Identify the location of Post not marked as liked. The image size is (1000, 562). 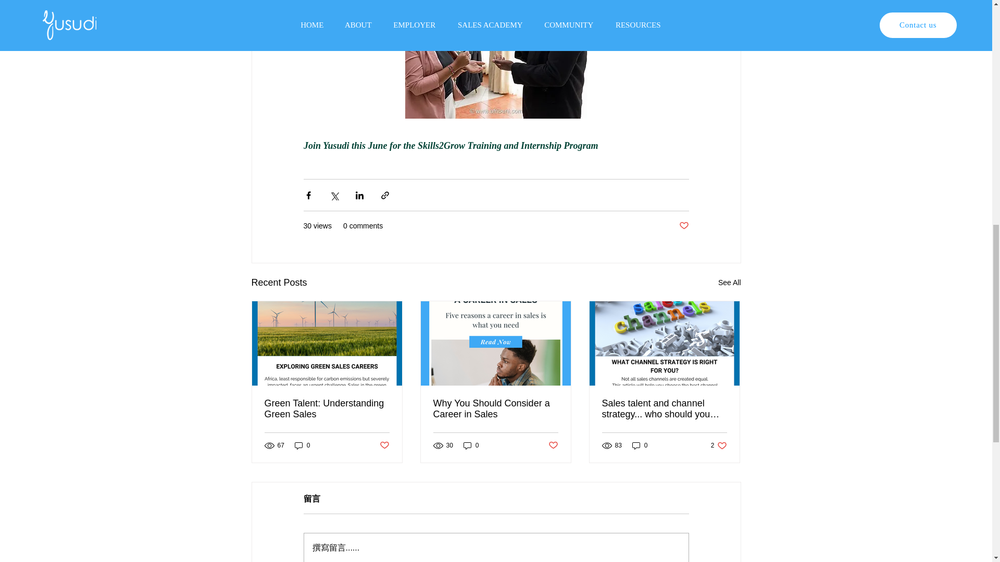
(302, 445).